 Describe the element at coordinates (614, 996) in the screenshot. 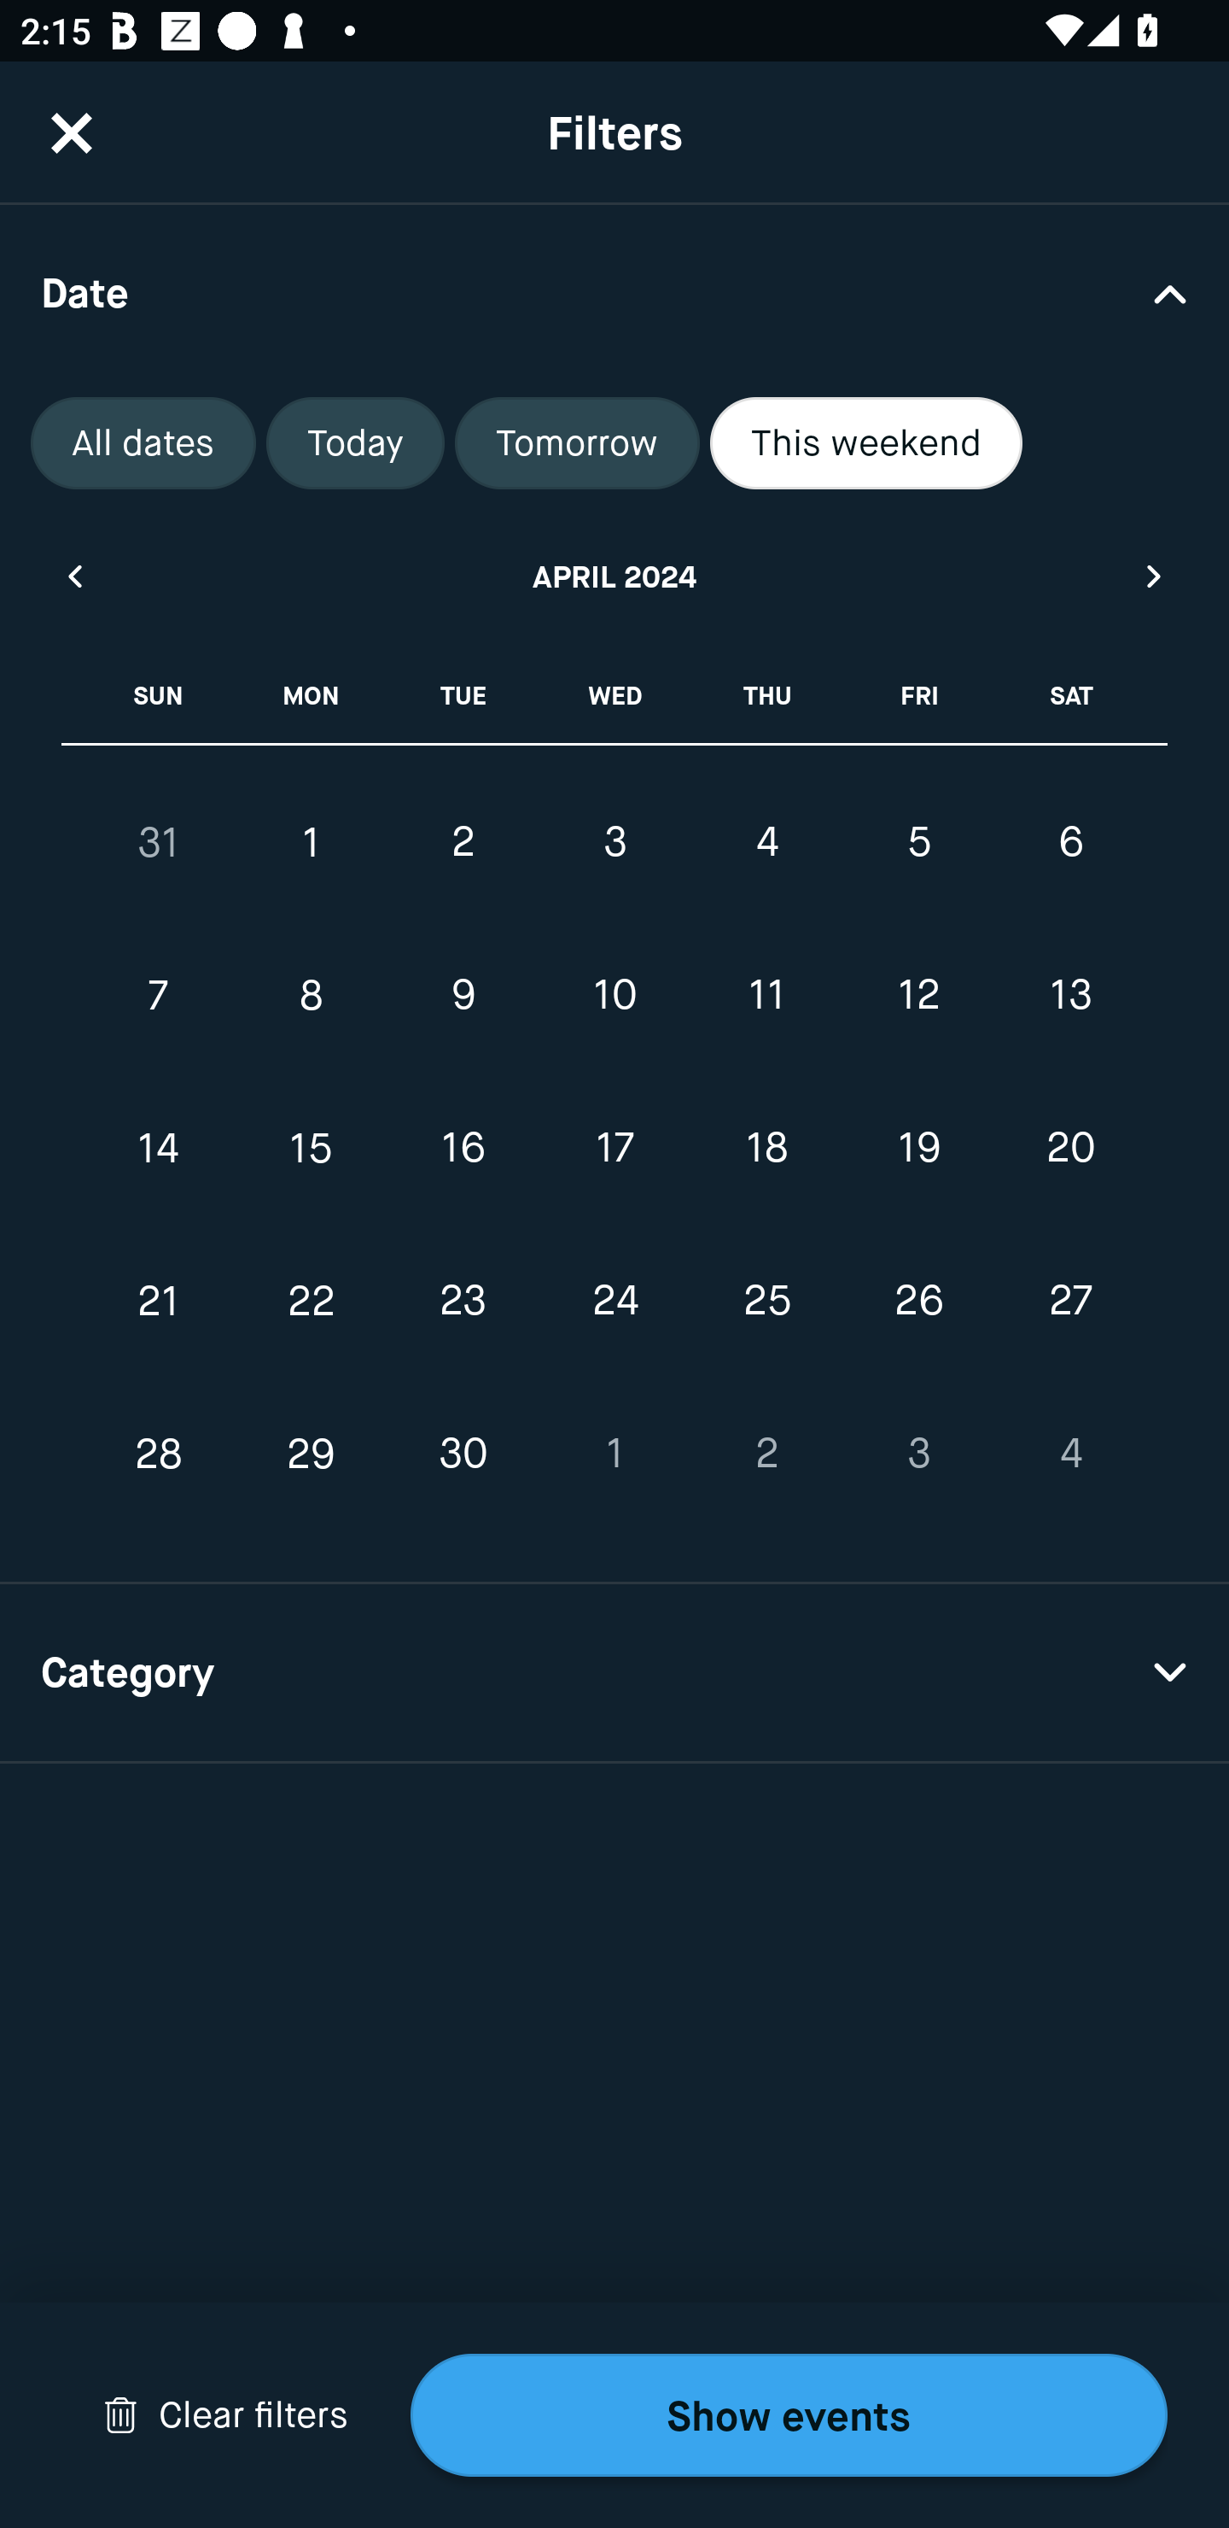

I see `10` at that location.